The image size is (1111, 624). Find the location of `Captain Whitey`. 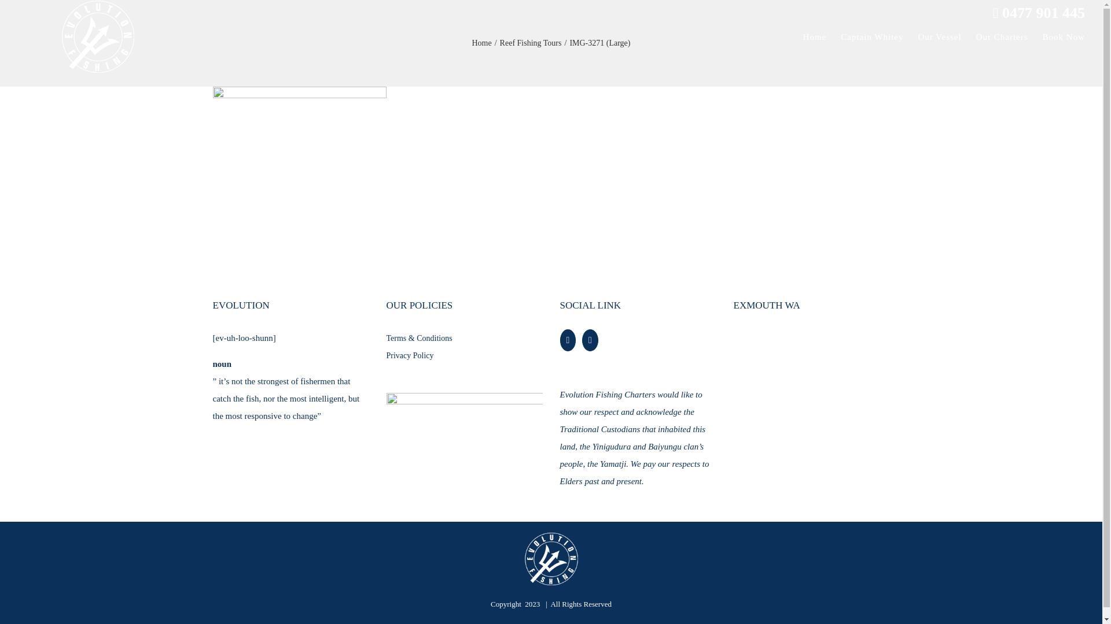

Captain Whitey is located at coordinates (872, 37).